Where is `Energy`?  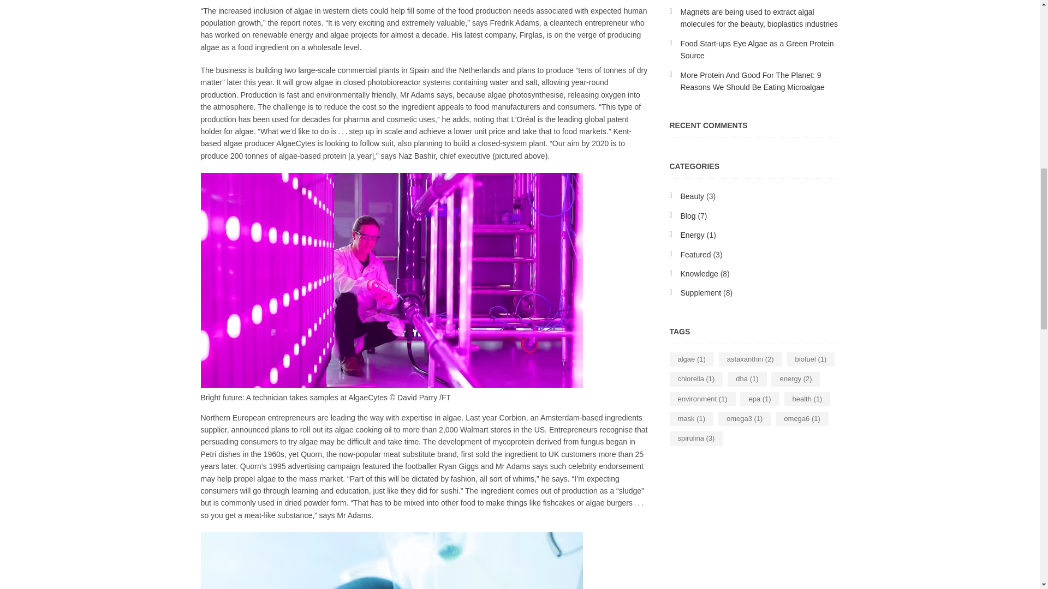 Energy is located at coordinates (692, 235).